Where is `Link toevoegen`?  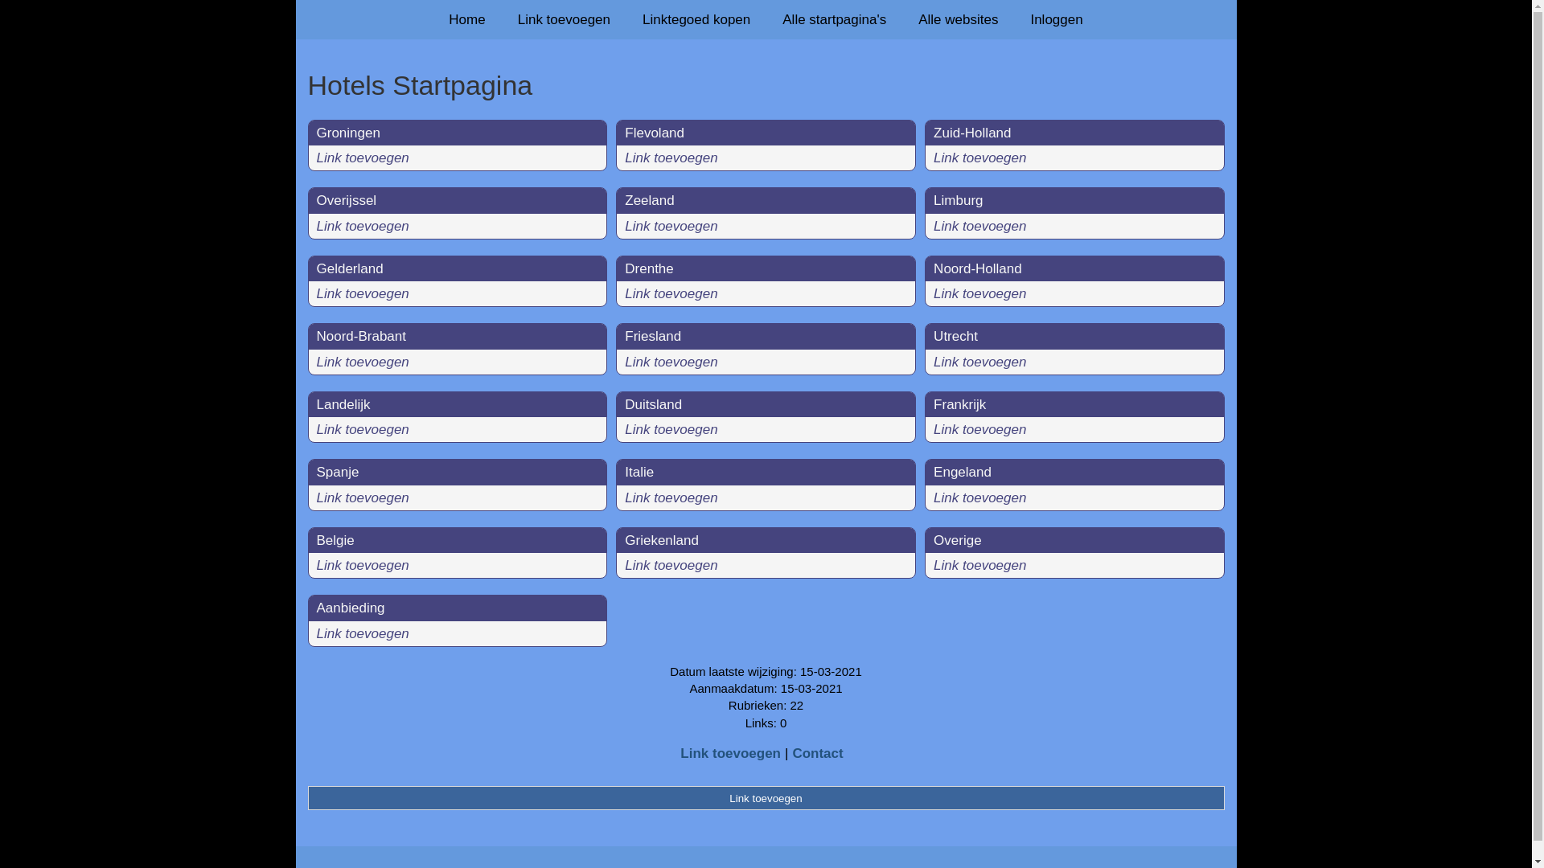 Link toevoegen is located at coordinates (671, 294).